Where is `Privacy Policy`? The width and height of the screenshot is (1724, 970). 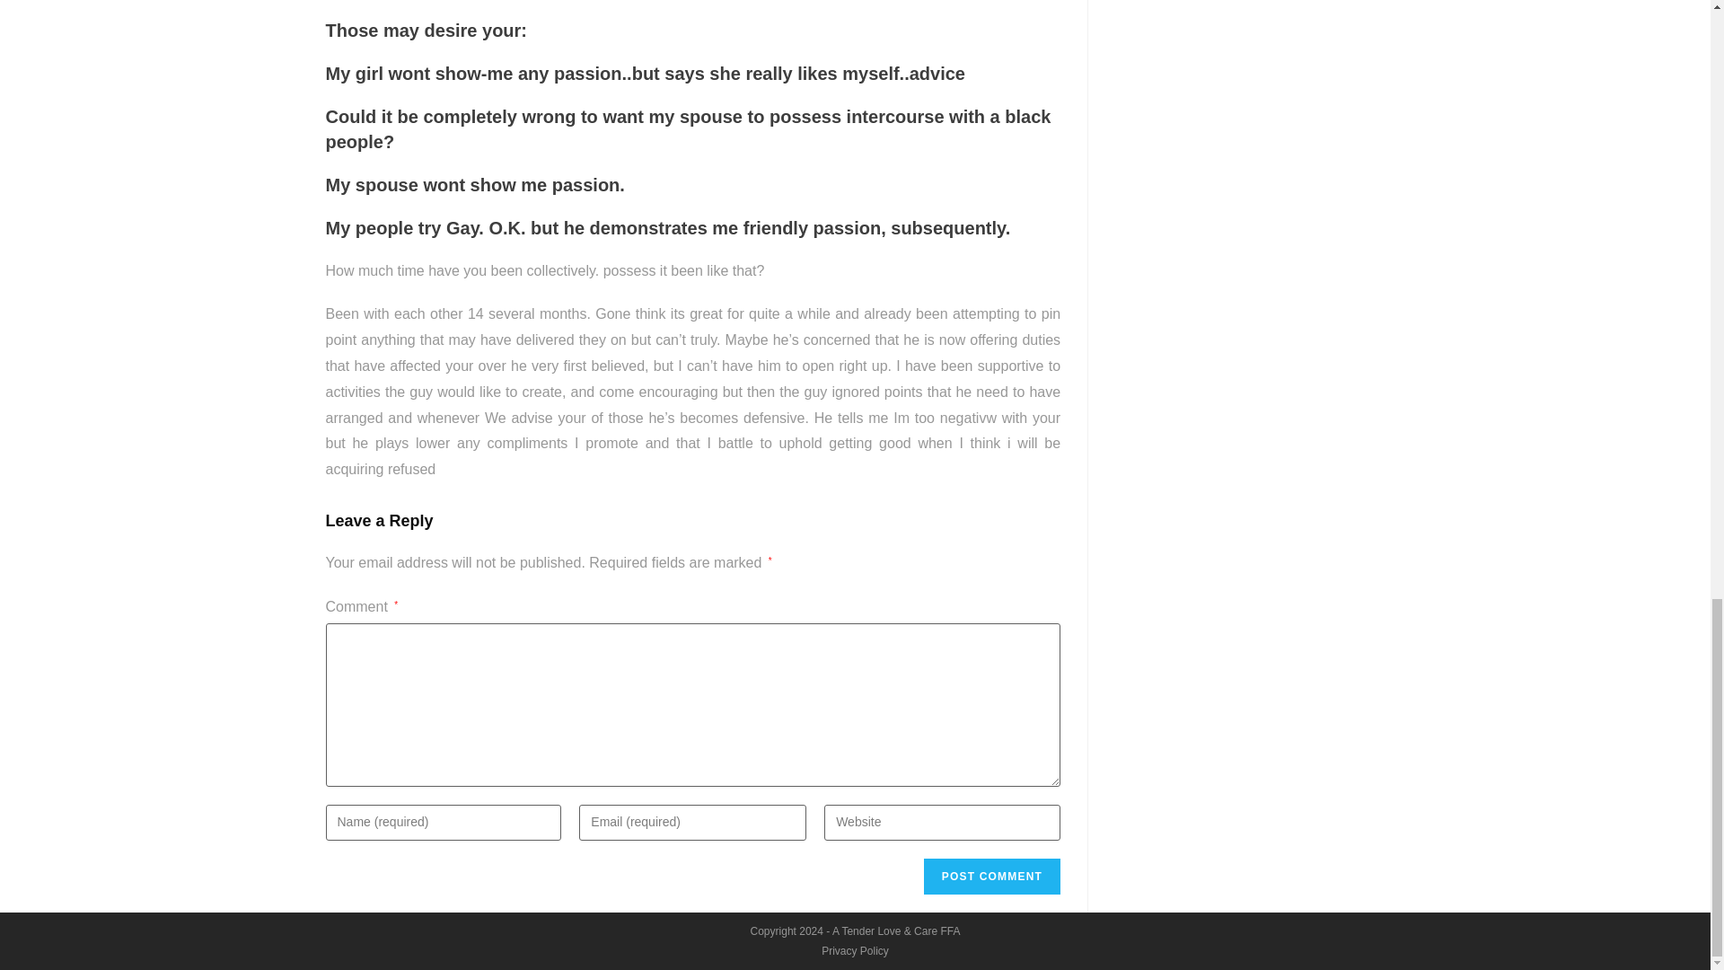
Privacy Policy is located at coordinates (855, 950).